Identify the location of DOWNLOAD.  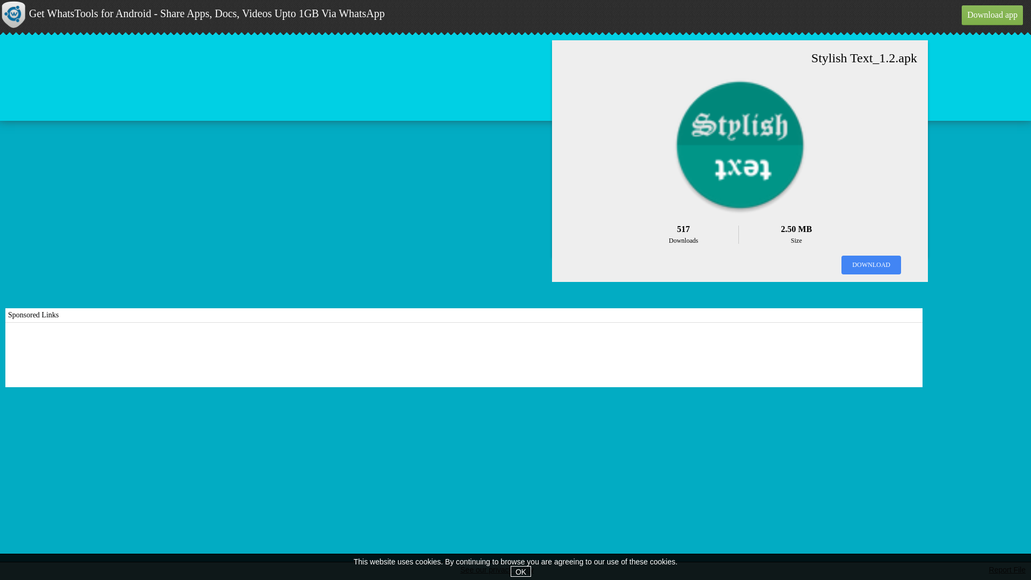
(871, 265).